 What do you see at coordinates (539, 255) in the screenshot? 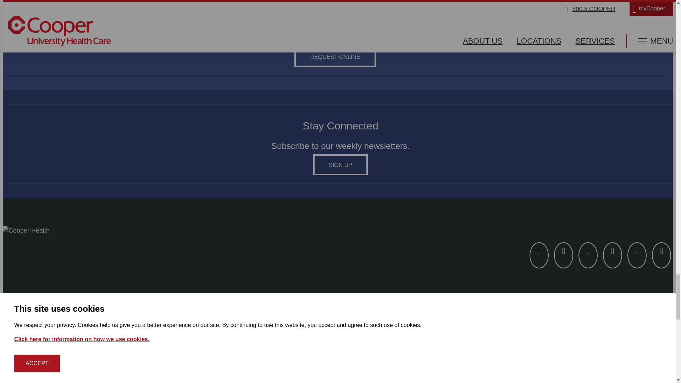
I see `Facebook` at bounding box center [539, 255].